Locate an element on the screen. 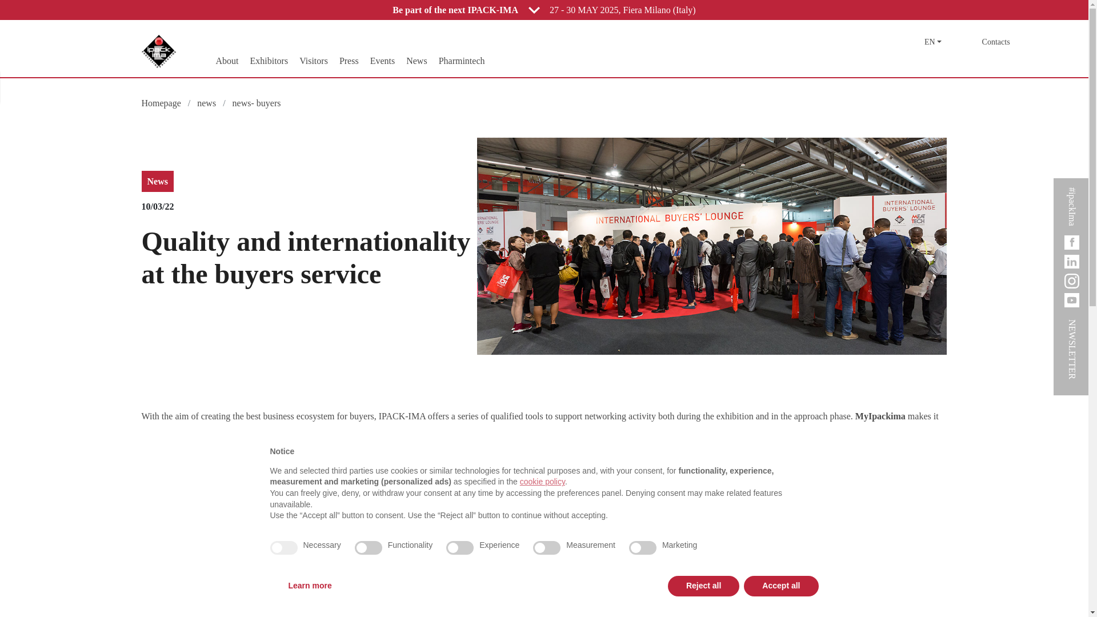 This screenshot has height=617, width=1097. News is located at coordinates (416, 61).